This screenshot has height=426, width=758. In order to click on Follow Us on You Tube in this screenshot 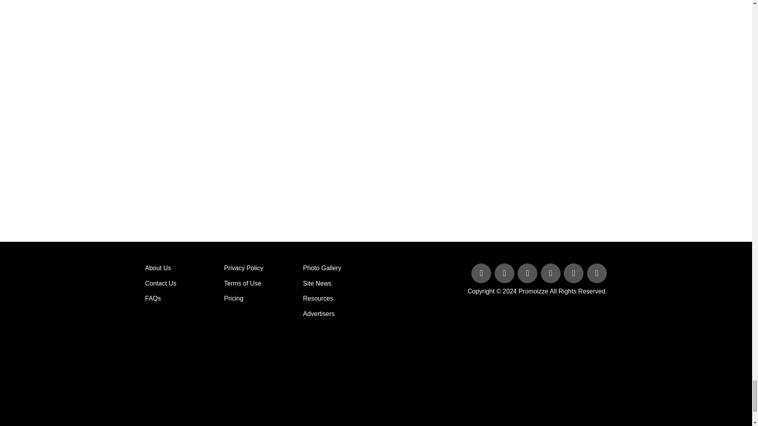, I will do `click(551, 274)`.